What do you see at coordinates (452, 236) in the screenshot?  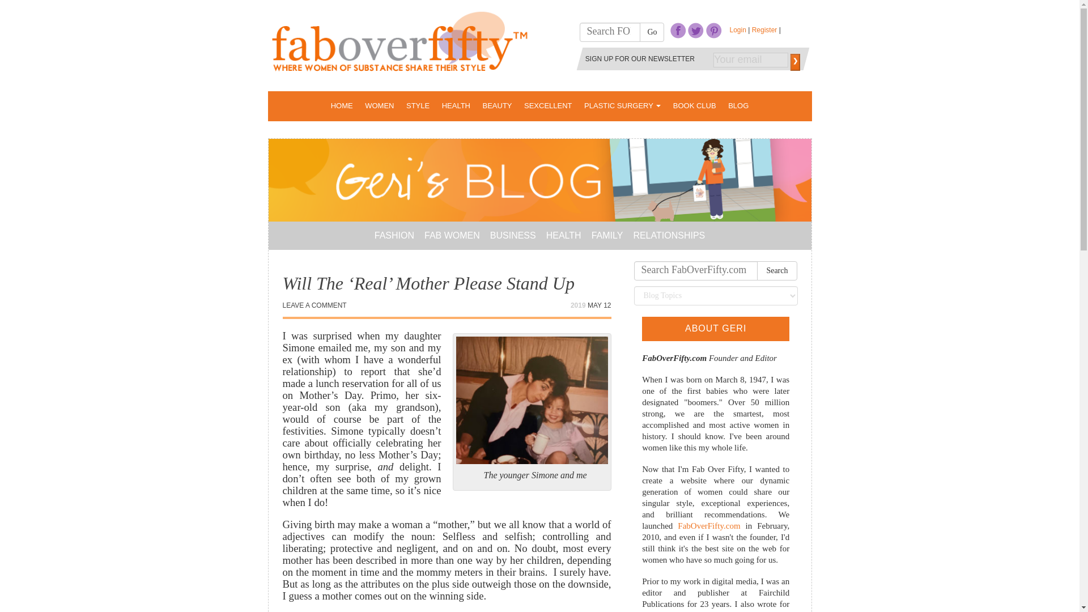 I see `FAB WOMEN` at bounding box center [452, 236].